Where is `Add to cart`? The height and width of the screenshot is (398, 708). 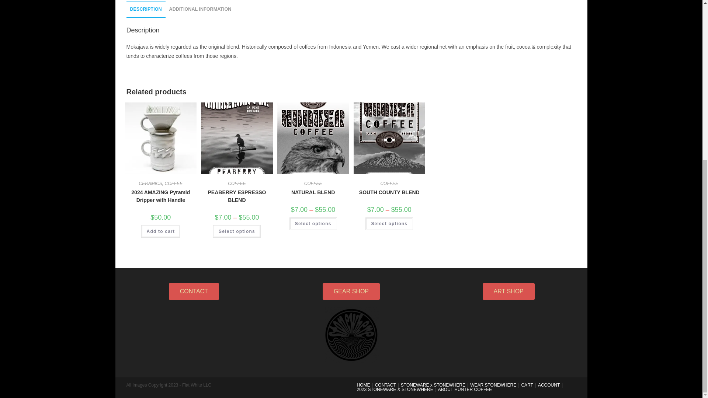
Add to cart is located at coordinates (161, 231).